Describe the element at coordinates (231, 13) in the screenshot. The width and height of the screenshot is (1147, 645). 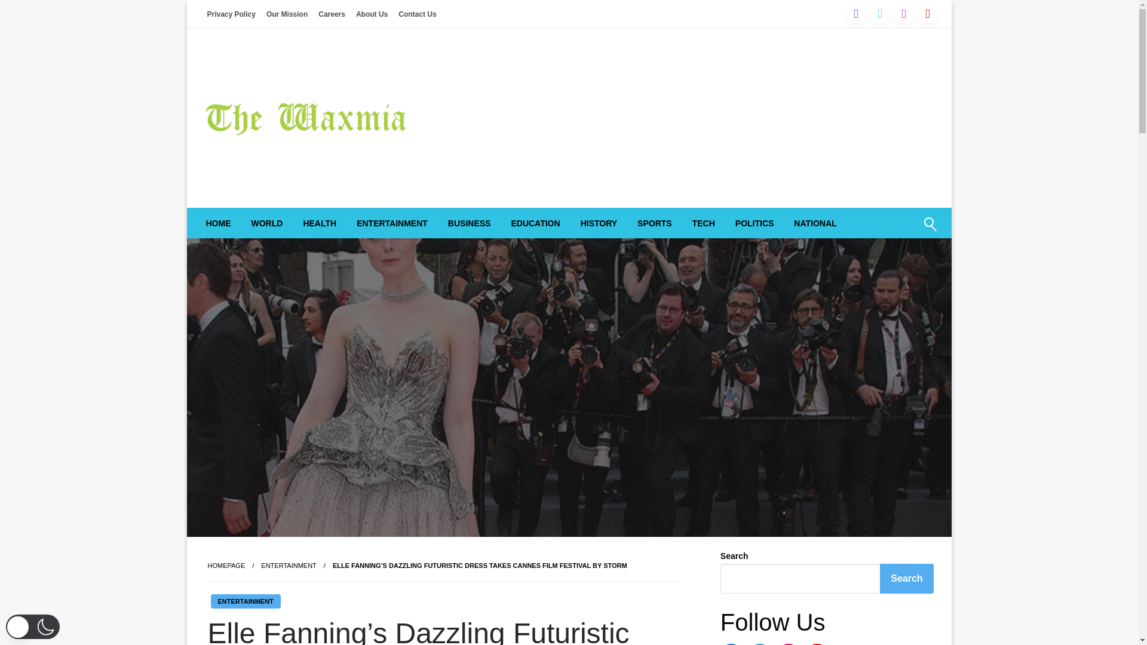
I see `Privacy Policy` at that location.